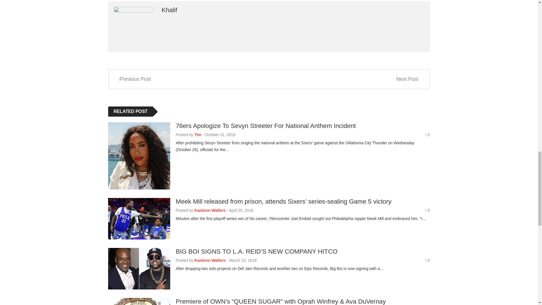 The height and width of the screenshot is (305, 542). I want to click on Posts by Kamiron Walters, so click(210, 210).